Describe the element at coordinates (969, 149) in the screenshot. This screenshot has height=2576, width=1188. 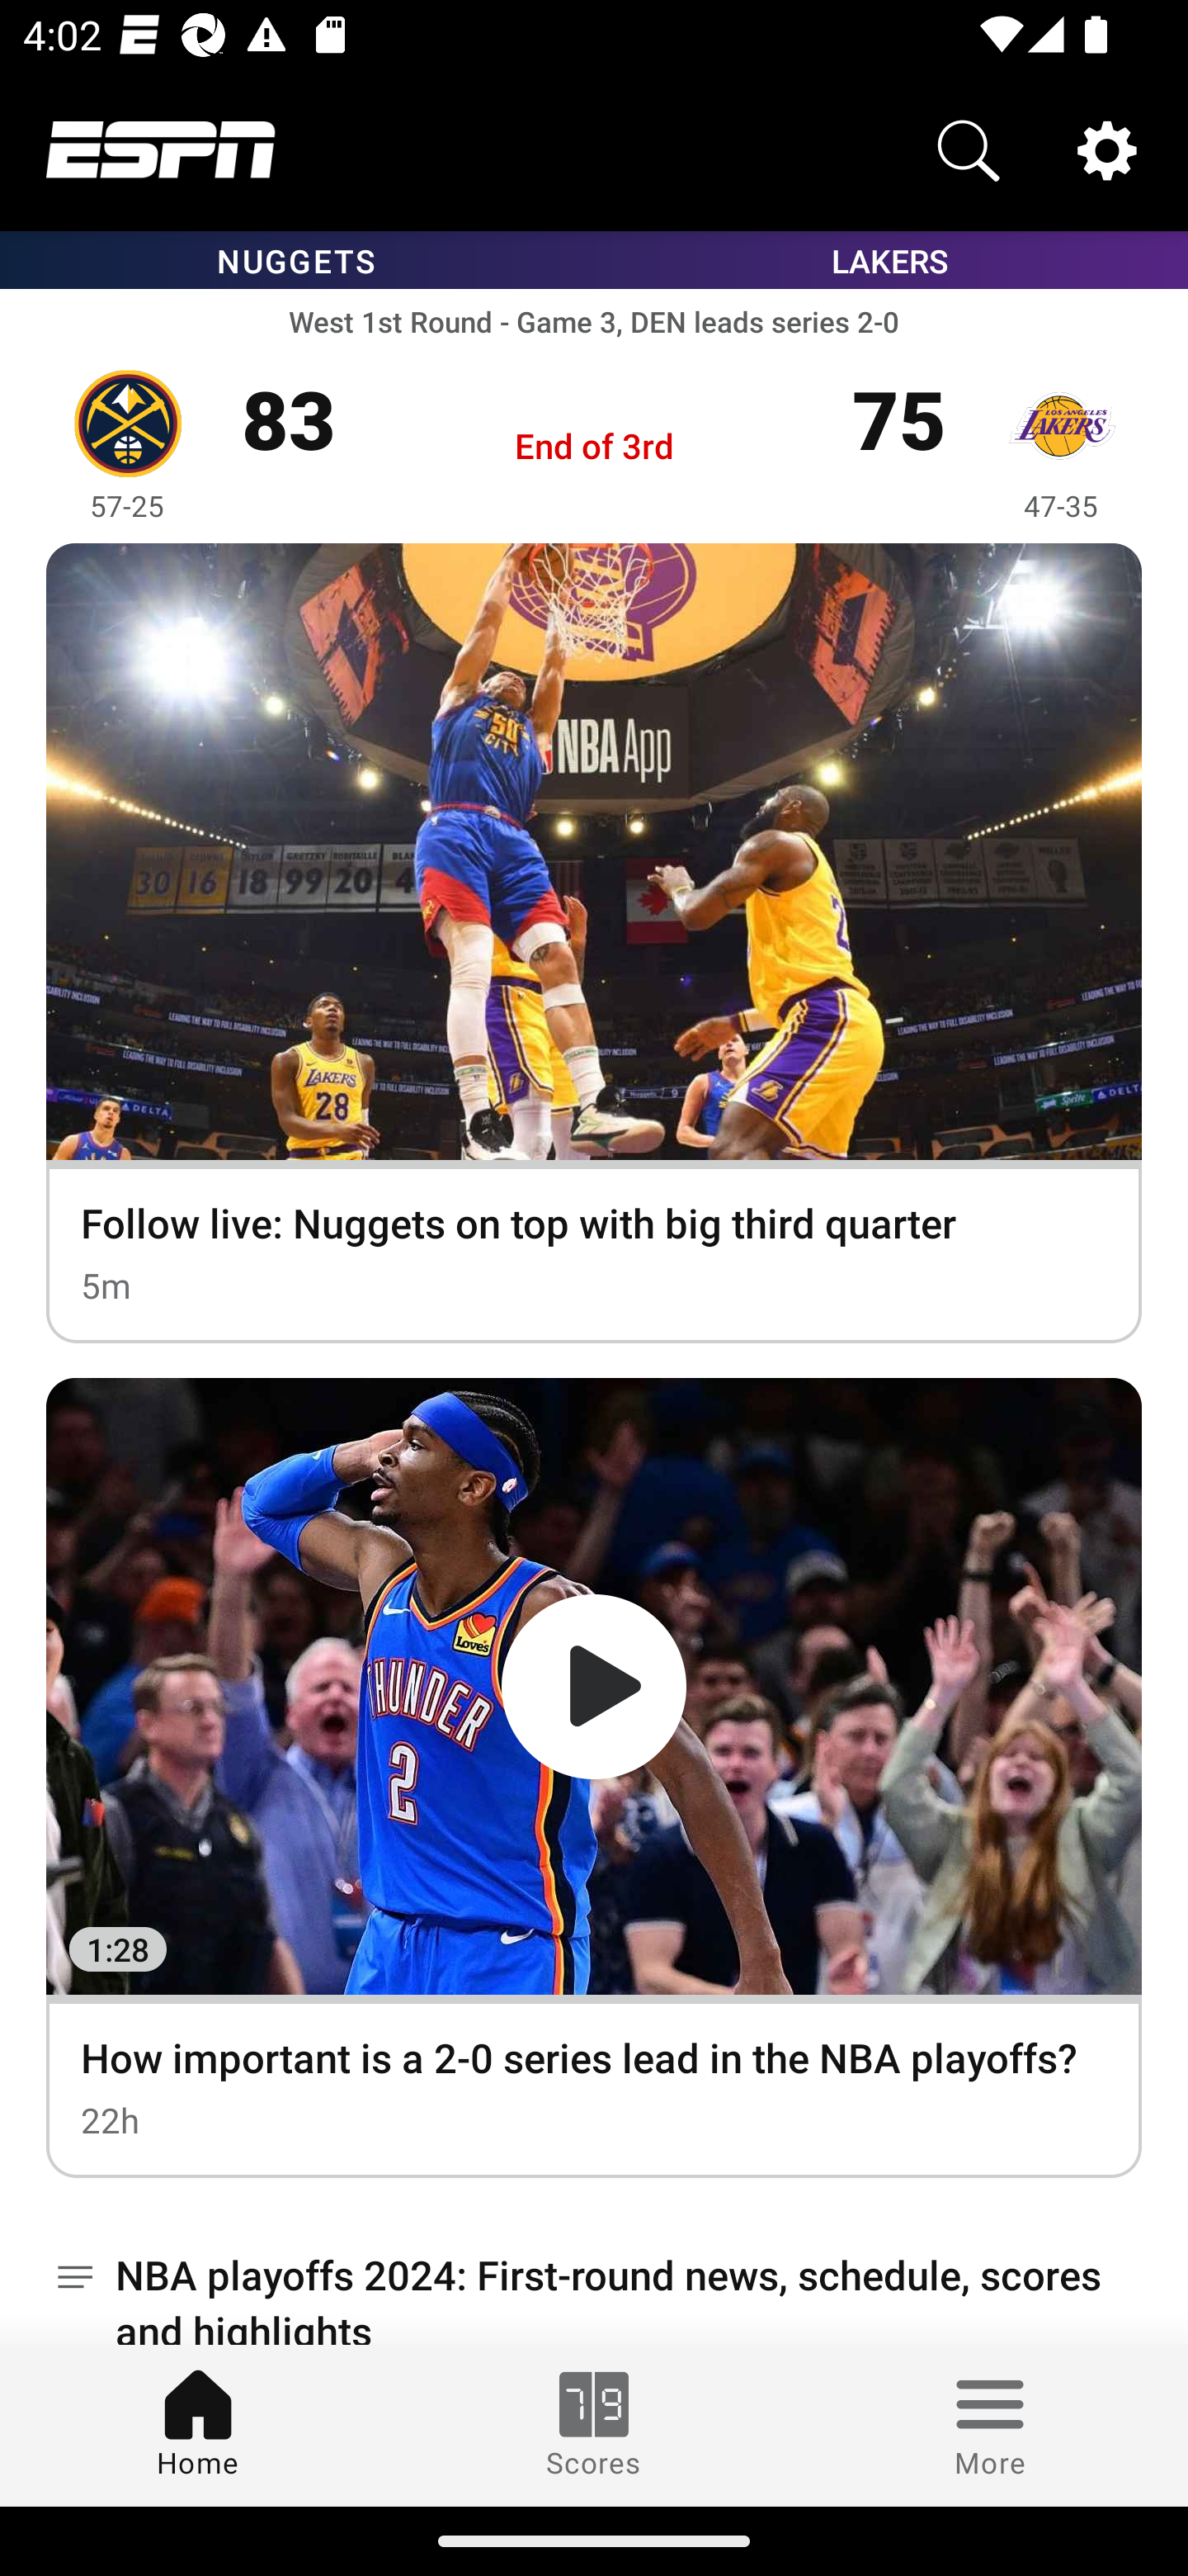
I see `Search` at that location.